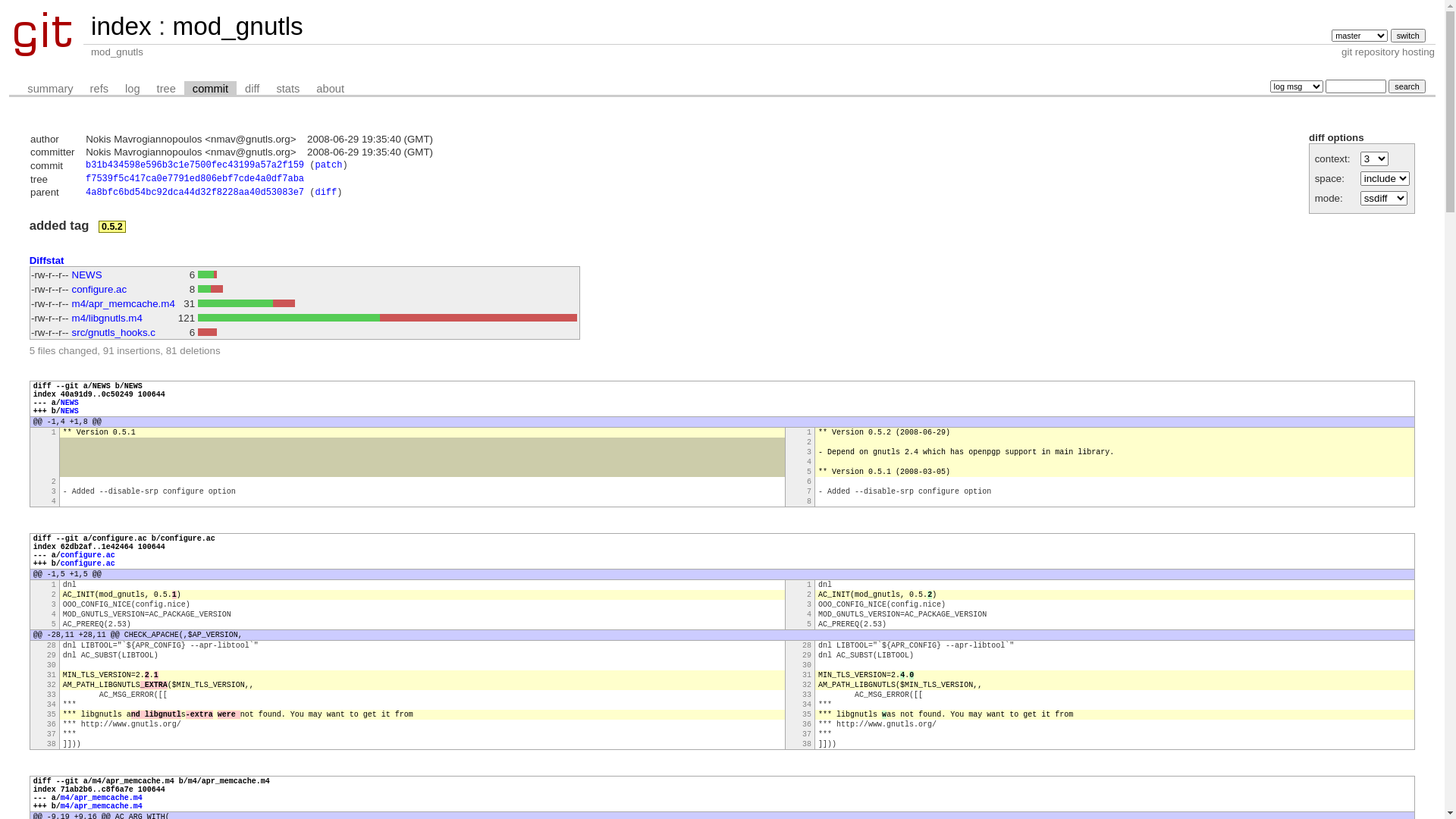  I want to click on log, so click(133, 89).